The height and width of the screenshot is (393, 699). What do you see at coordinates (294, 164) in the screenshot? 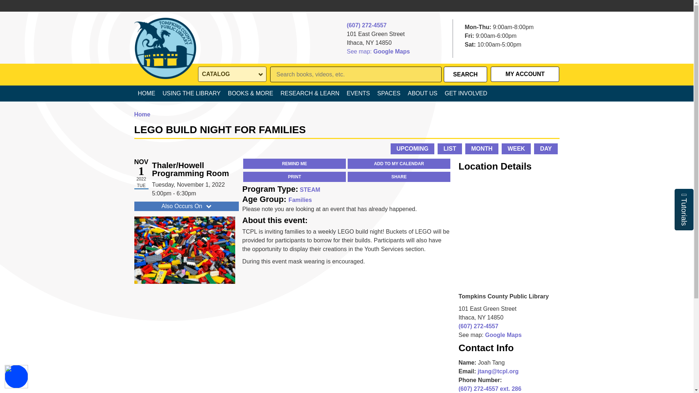
I see `Remind Me` at bounding box center [294, 164].